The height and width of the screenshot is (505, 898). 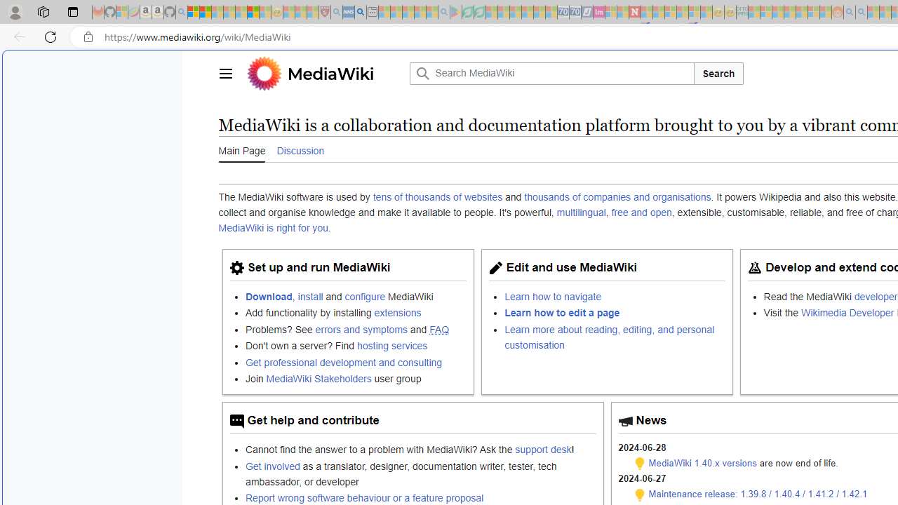 I want to click on Join MediaWiki Stakeholders user group, so click(x=356, y=377).